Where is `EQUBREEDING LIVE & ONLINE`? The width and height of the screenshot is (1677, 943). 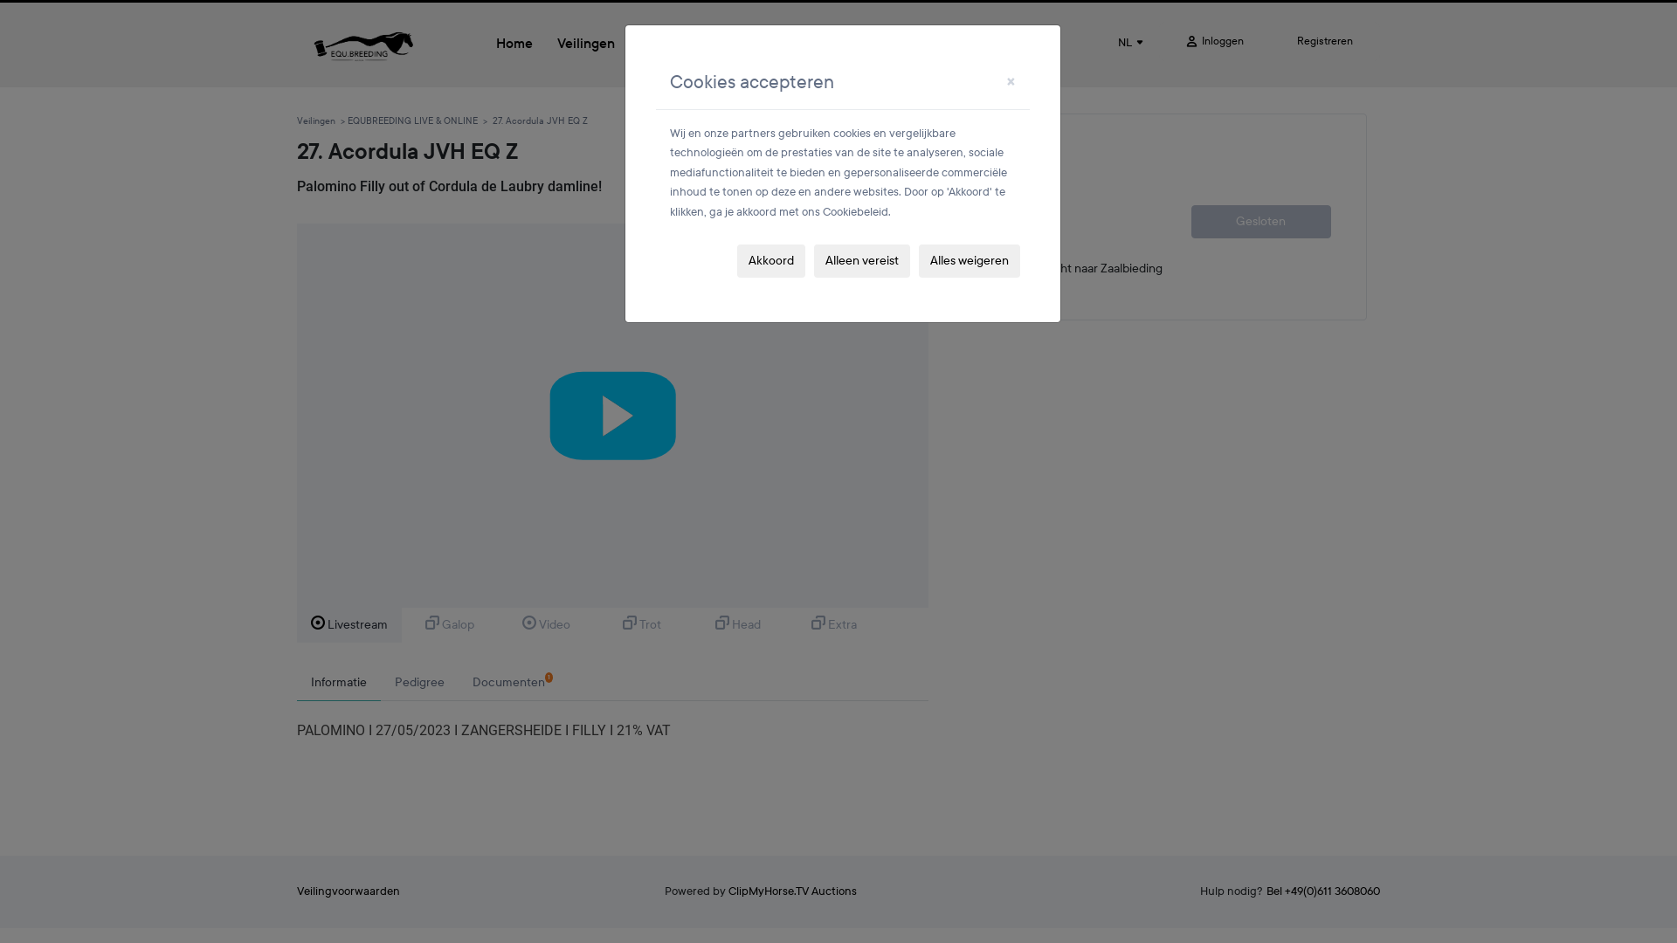 EQUBREEDING LIVE & ONLINE is located at coordinates (412, 120).